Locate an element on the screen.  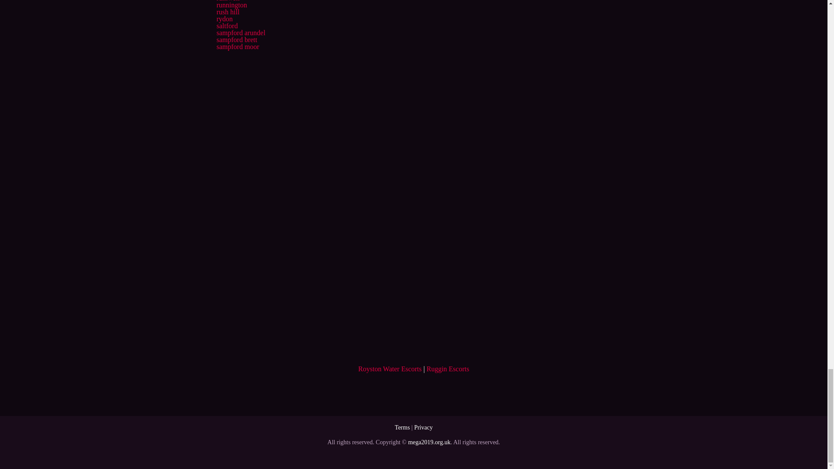
Terms is located at coordinates (402, 427).